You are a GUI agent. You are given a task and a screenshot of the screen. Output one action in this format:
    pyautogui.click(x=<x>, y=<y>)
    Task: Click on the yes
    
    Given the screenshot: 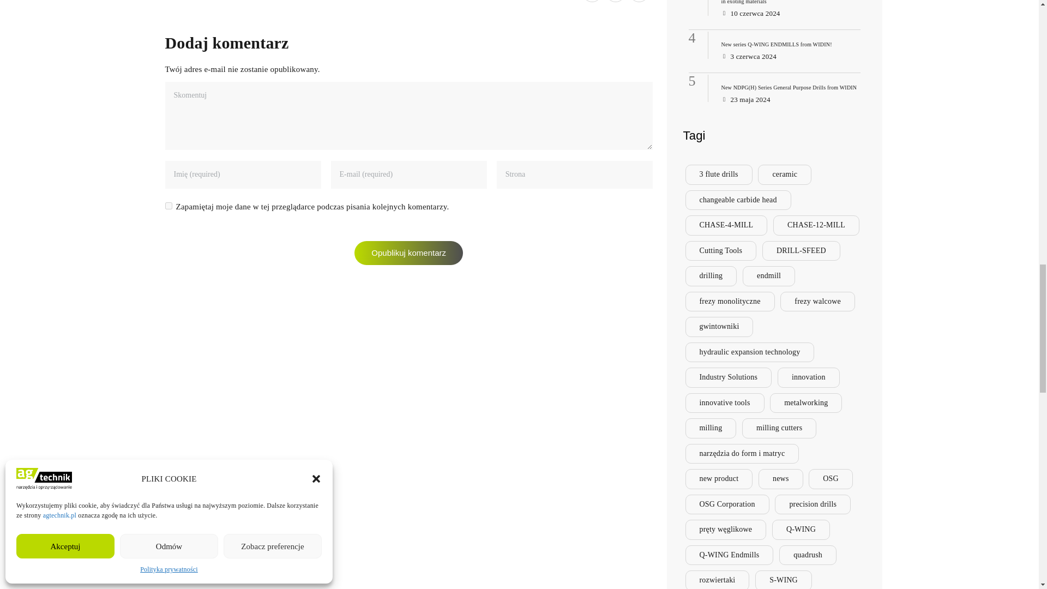 What is the action you would take?
    pyautogui.click(x=168, y=206)
    